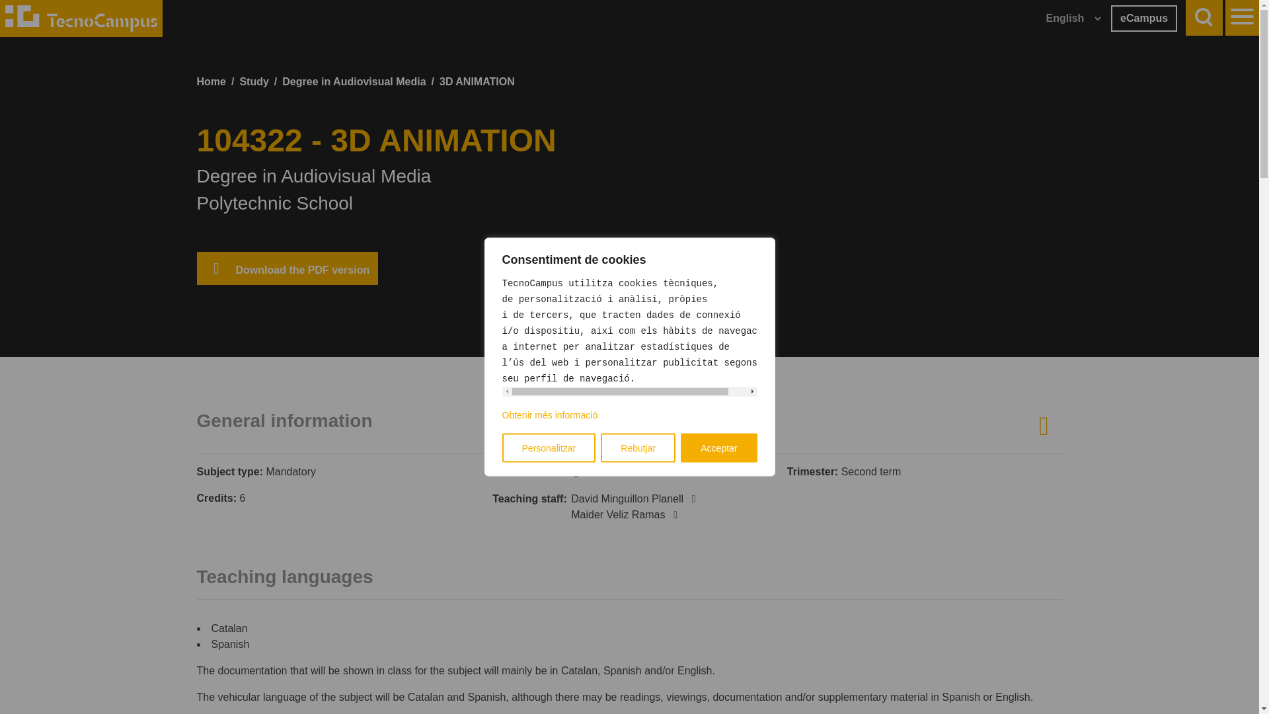  Describe the element at coordinates (1204, 18) in the screenshot. I see `Search` at that location.